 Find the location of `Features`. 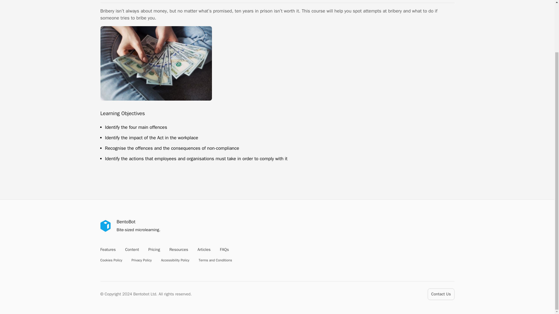

Features is located at coordinates (108, 250).